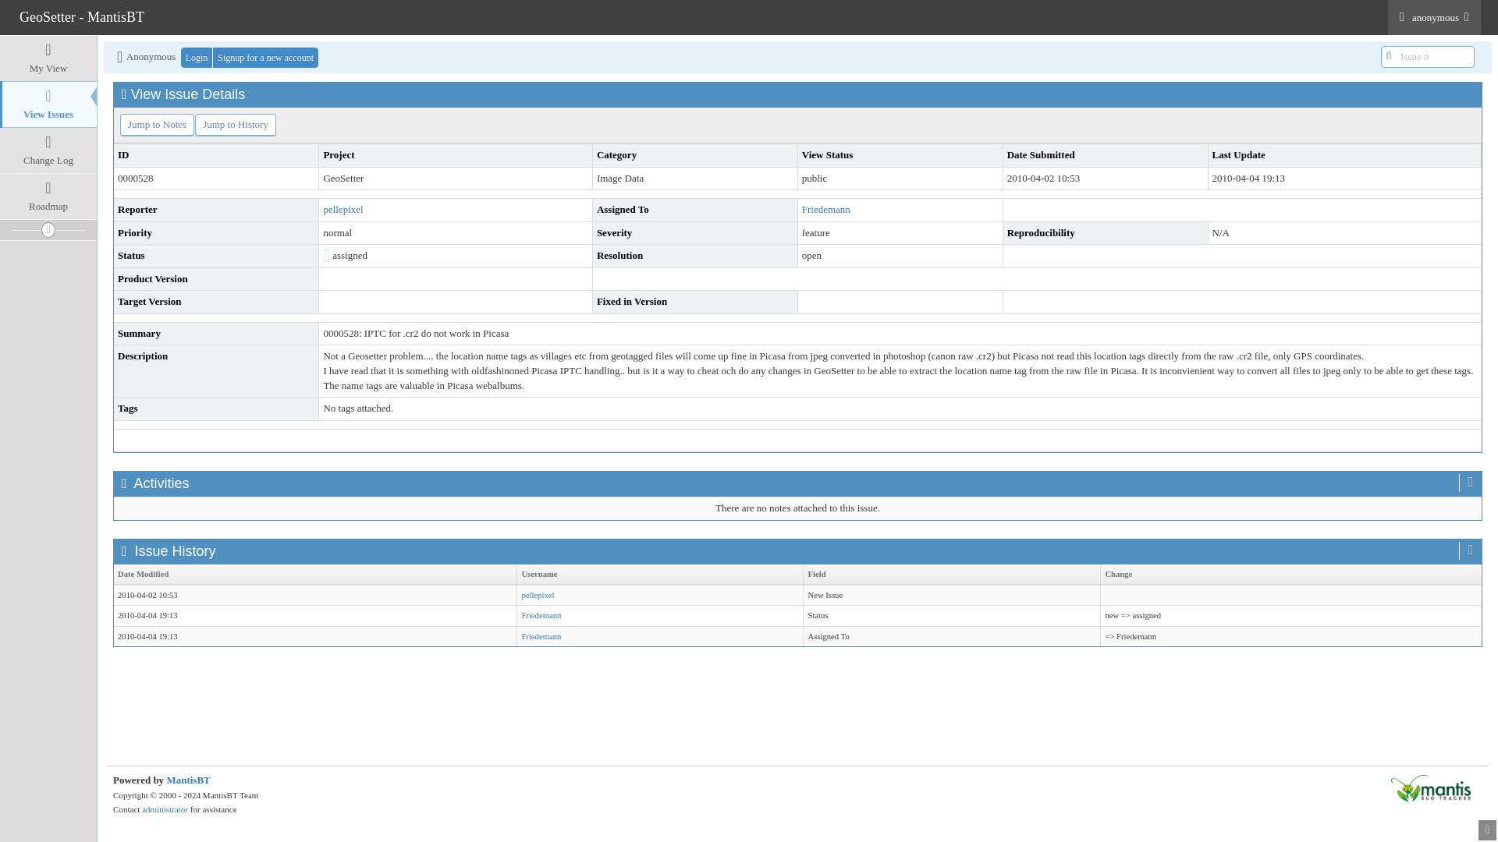 Image resolution: width=1498 pixels, height=842 pixels. What do you see at coordinates (541, 615) in the screenshot?
I see `Friedemann` at bounding box center [541, 615].